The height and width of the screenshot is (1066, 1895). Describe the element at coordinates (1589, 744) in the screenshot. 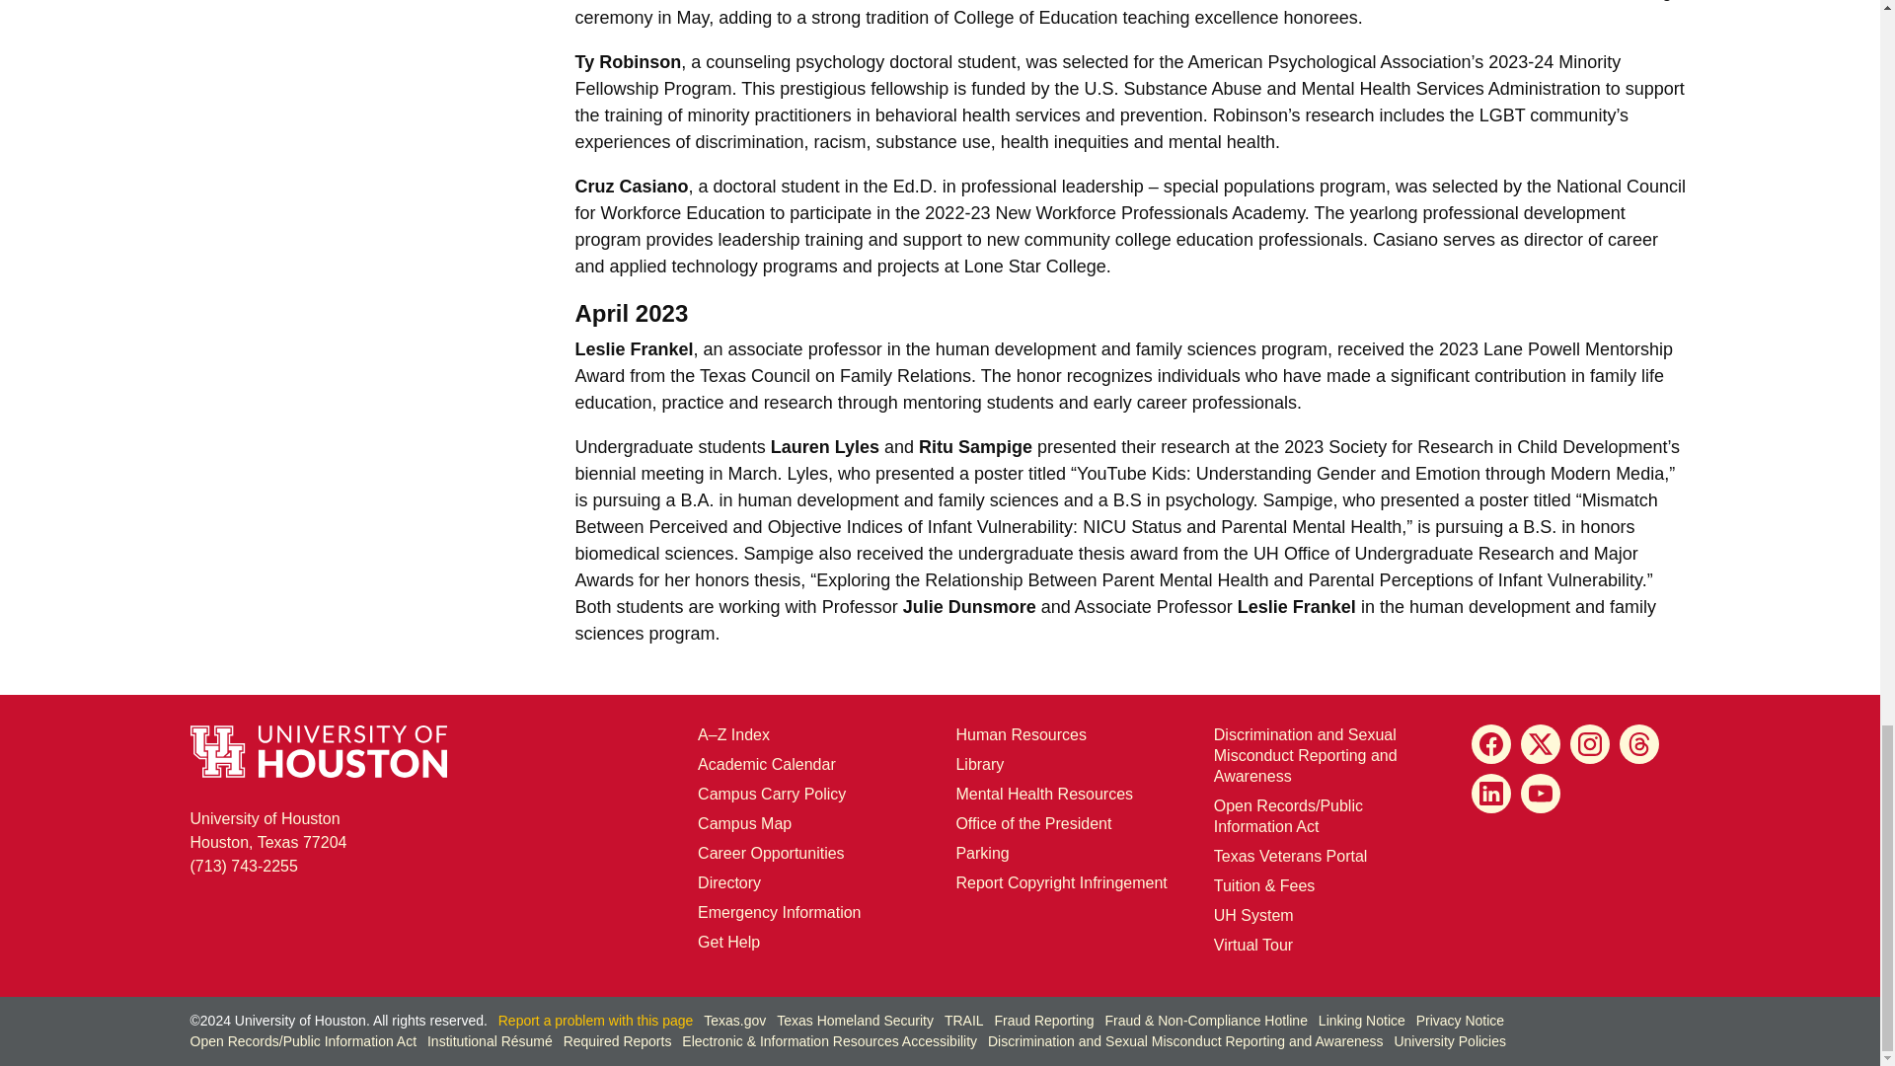

I see `Instagram` at that location.